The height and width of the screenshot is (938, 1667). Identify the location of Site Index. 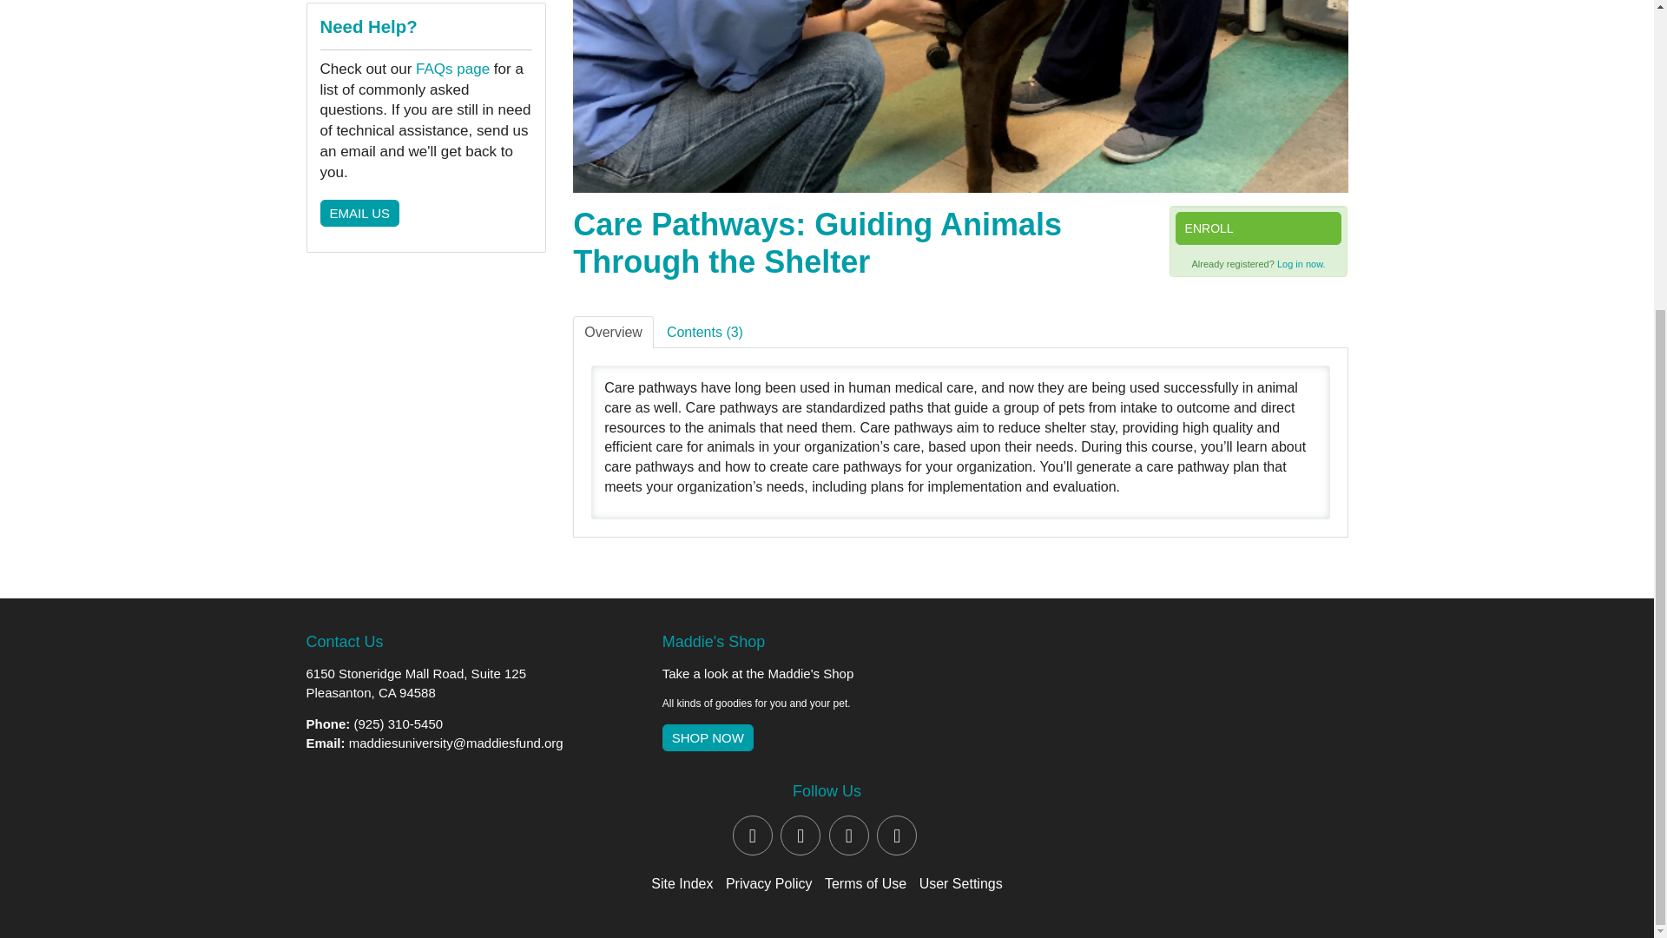
(682, 883).